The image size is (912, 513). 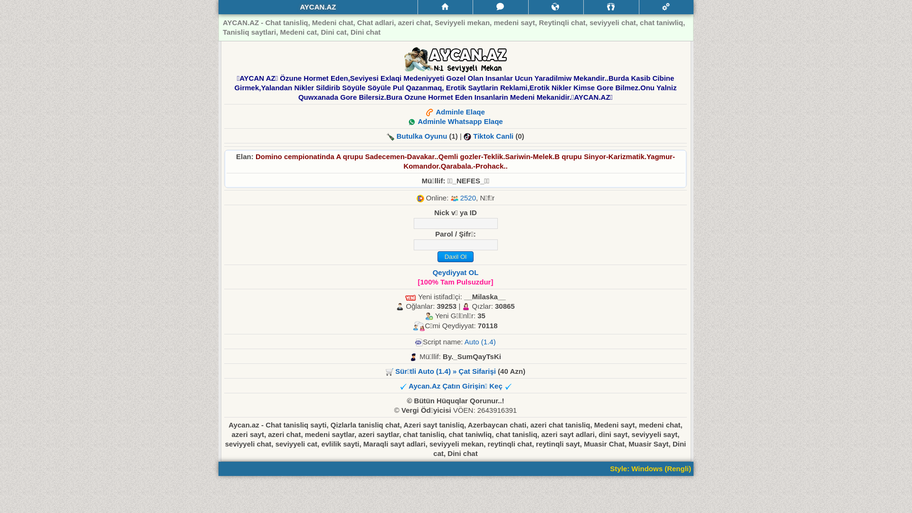 I want to click on Home, so click(x=445, y=7).